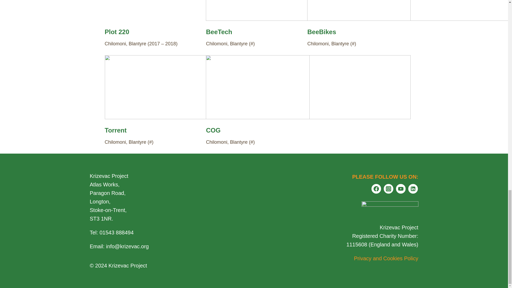 This screenshot has height=288, width=512. I want to click on Privacy and Cookies Policy, so click(386, 258).